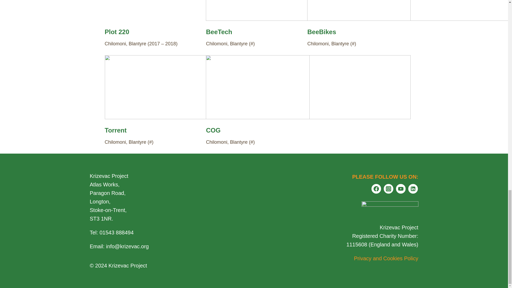 This screenshot has height=288, width=512. I want to click on Privacy and Cookies Policy, so click(386, 258).